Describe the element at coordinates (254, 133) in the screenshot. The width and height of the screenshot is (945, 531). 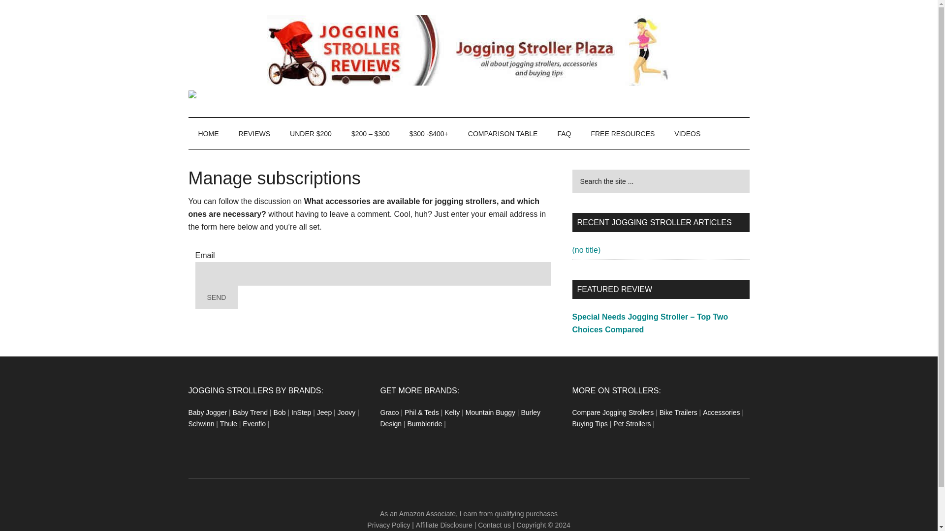
I see `REVIEWS` at that location.